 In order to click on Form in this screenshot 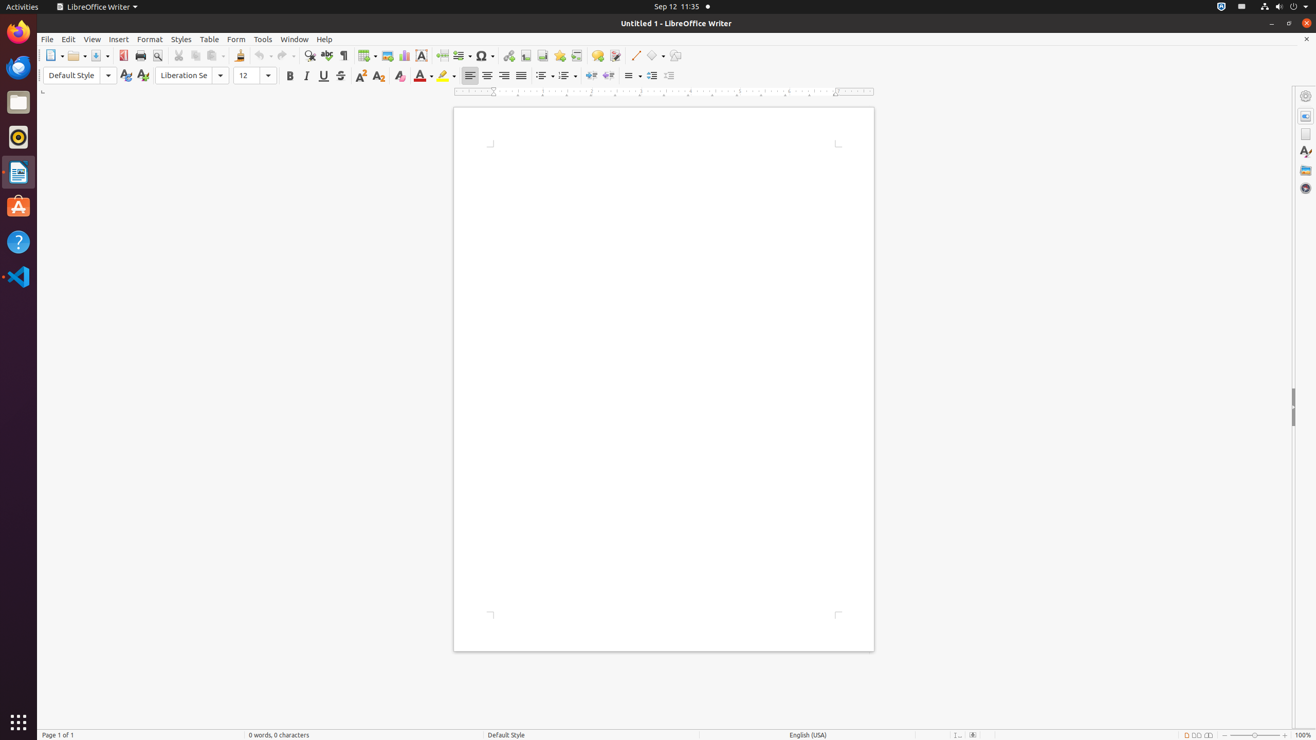, I will do `click(236, 39)`.